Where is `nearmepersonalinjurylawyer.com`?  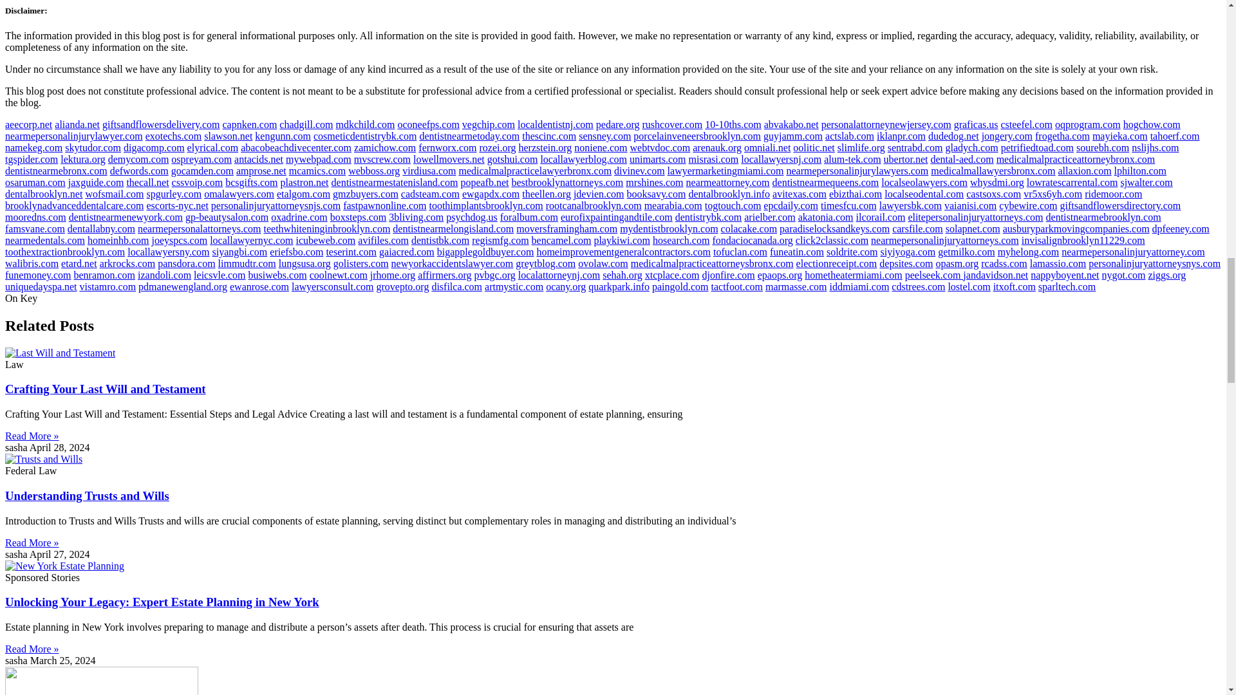 nearmepersonalinjurylawyer.com is located at coordinates (73, 136).